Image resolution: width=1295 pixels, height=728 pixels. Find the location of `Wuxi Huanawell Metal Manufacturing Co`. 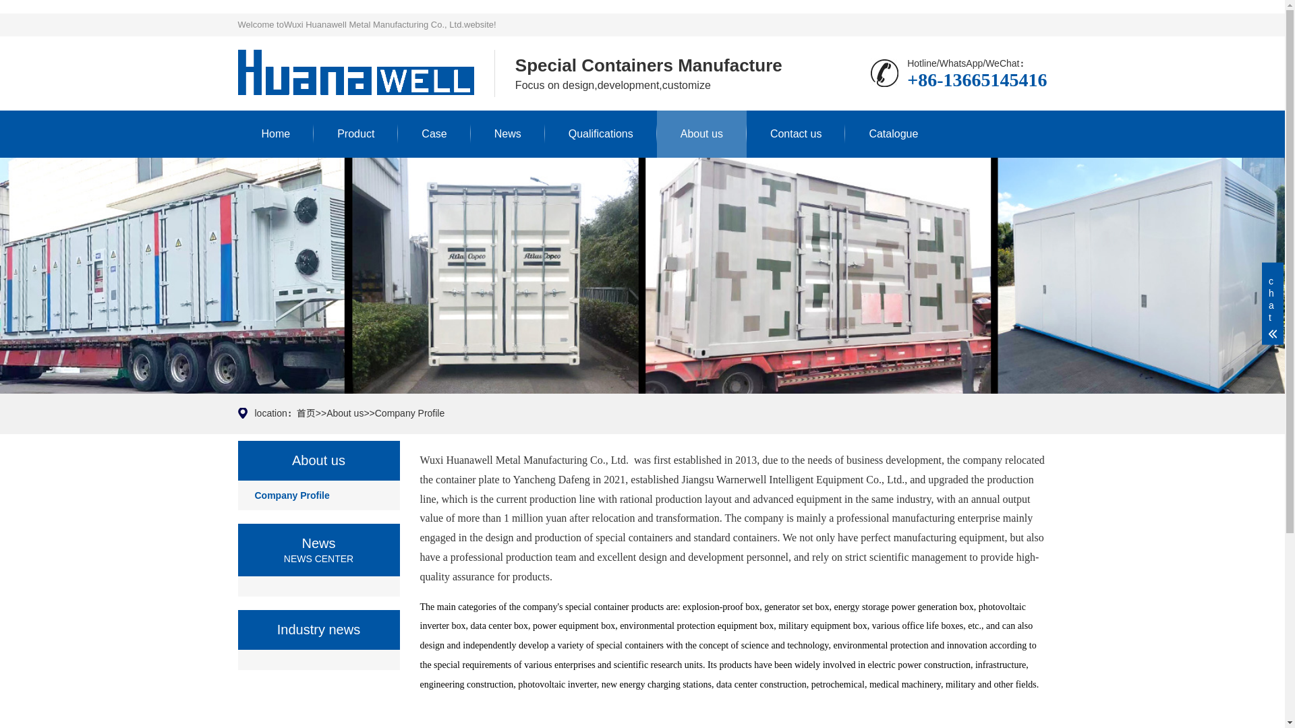

Wuxi Huanawell Metal Manufacturing Co is located at coordinates (355, 73).